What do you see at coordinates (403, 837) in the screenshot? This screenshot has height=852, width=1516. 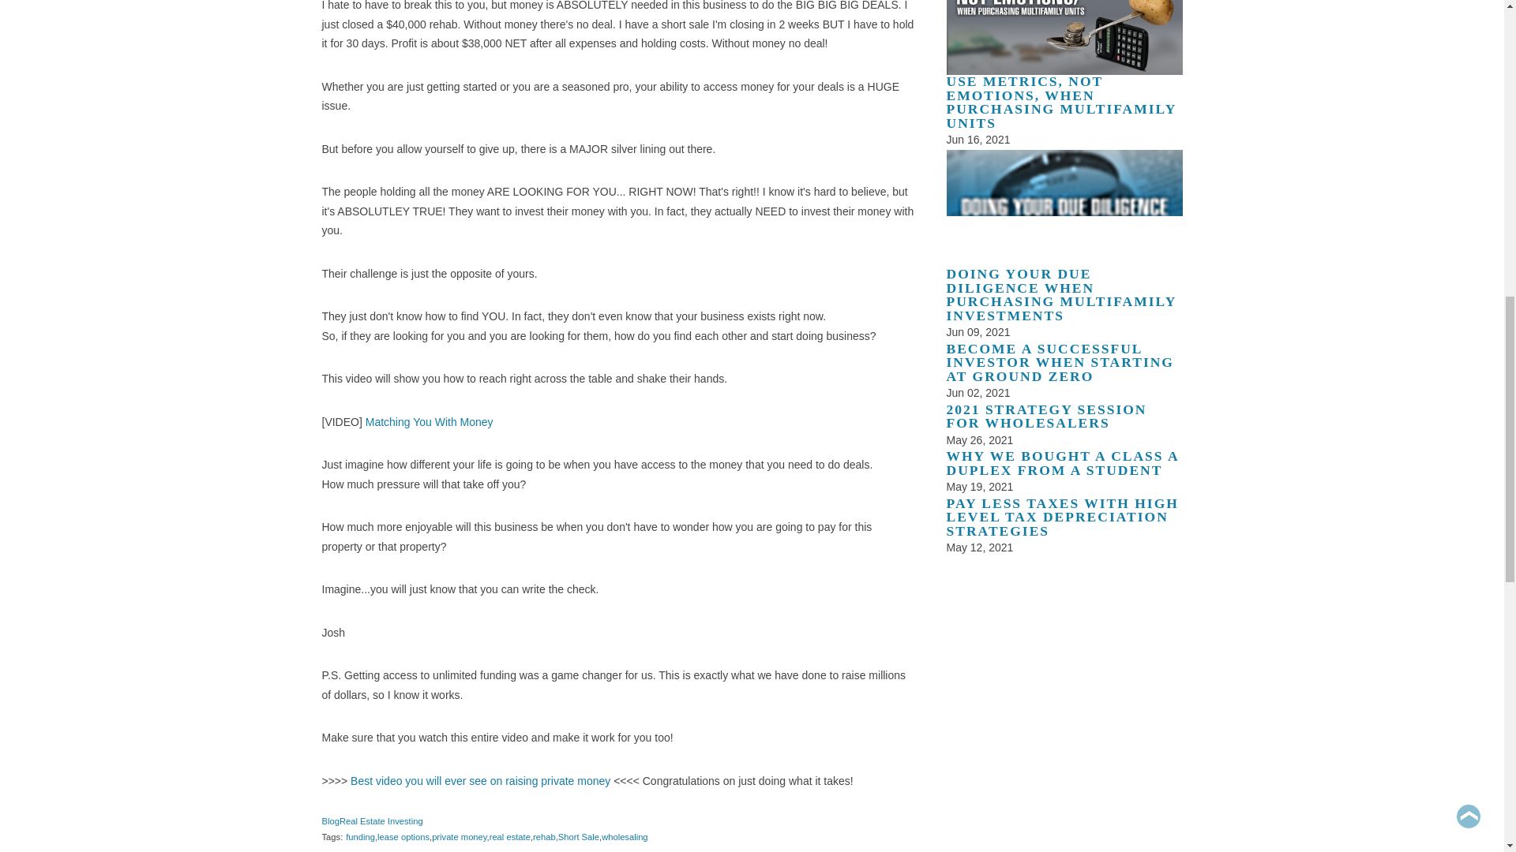 I see `lease options` at bounding box center [403, 837].